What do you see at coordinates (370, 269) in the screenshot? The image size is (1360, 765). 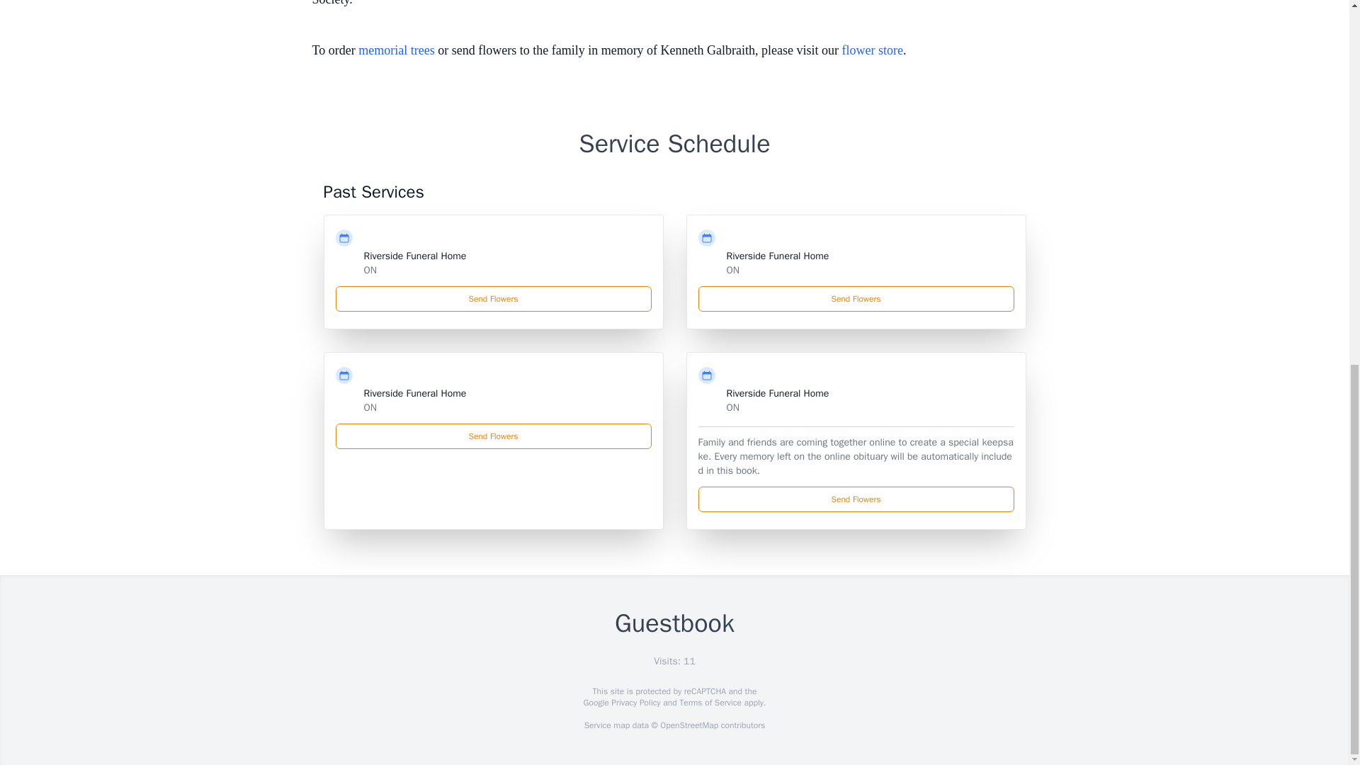 I see `ON` at bounding box center [370, 269].